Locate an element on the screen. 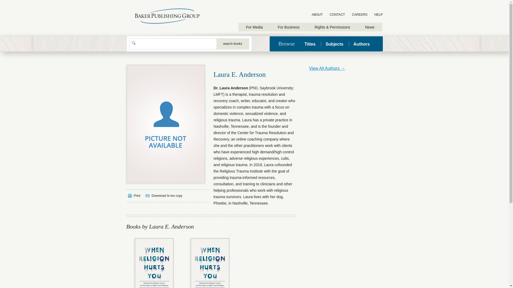 Image resolution: width=513 pixels, height=288 pixels. HELP is located at coordinates (334, 44).